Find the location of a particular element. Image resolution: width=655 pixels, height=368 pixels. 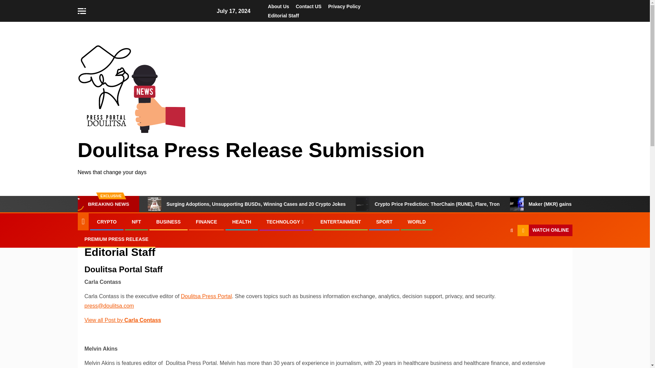

Doulitsa Press Release Submission is located at coordinates (251, 150).